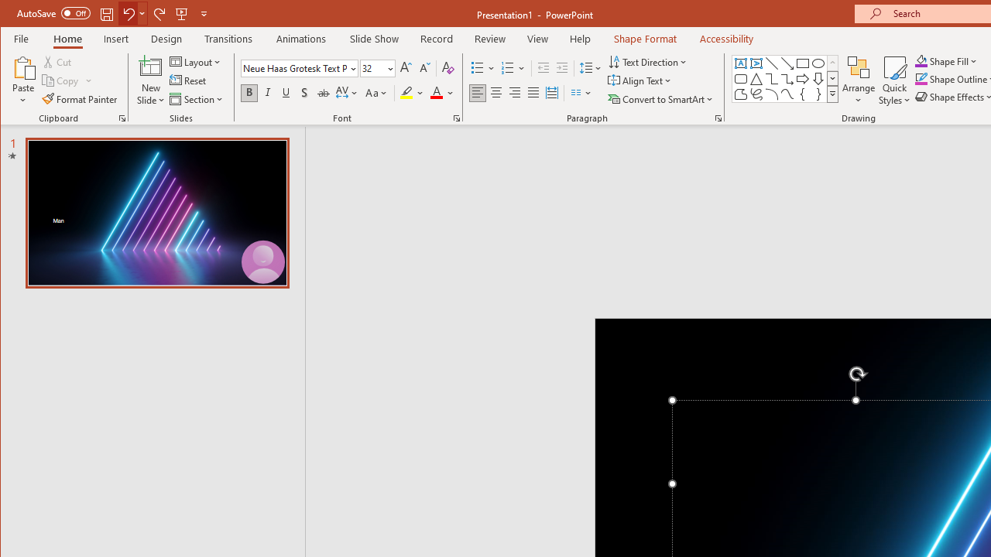 This screenshot has width=991, height=557. I want to click on Paragraph..., so click(718, 118).